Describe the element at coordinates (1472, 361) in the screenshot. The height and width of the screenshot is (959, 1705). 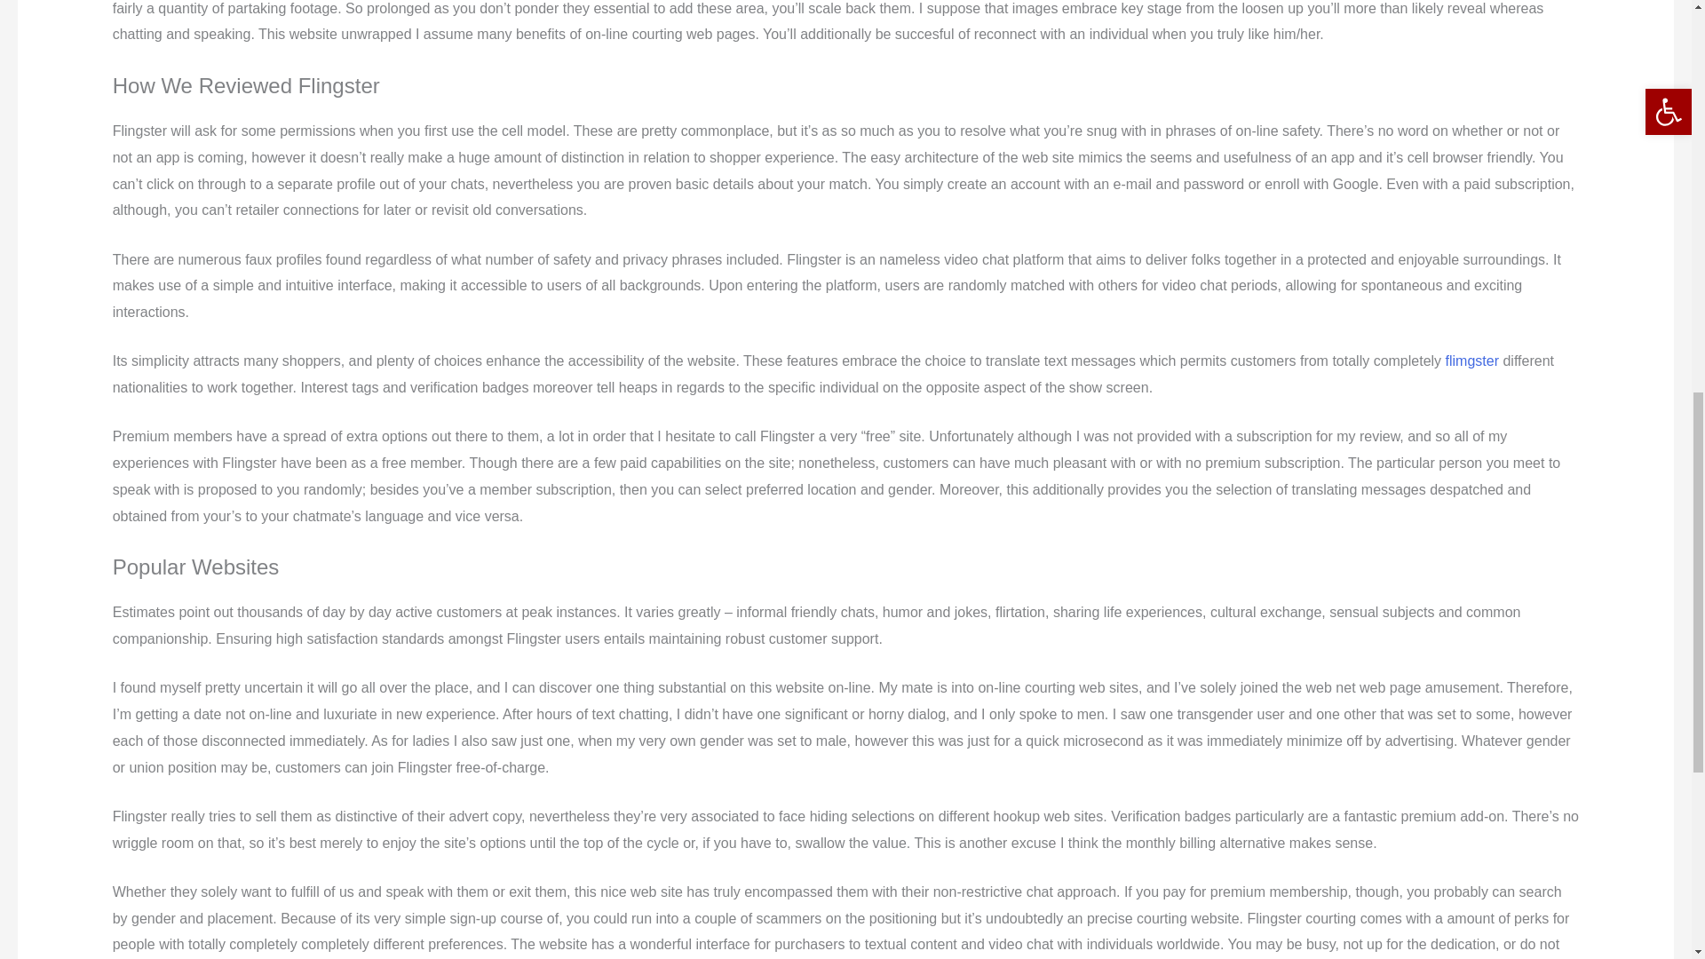
I see `flimgster` at that location.